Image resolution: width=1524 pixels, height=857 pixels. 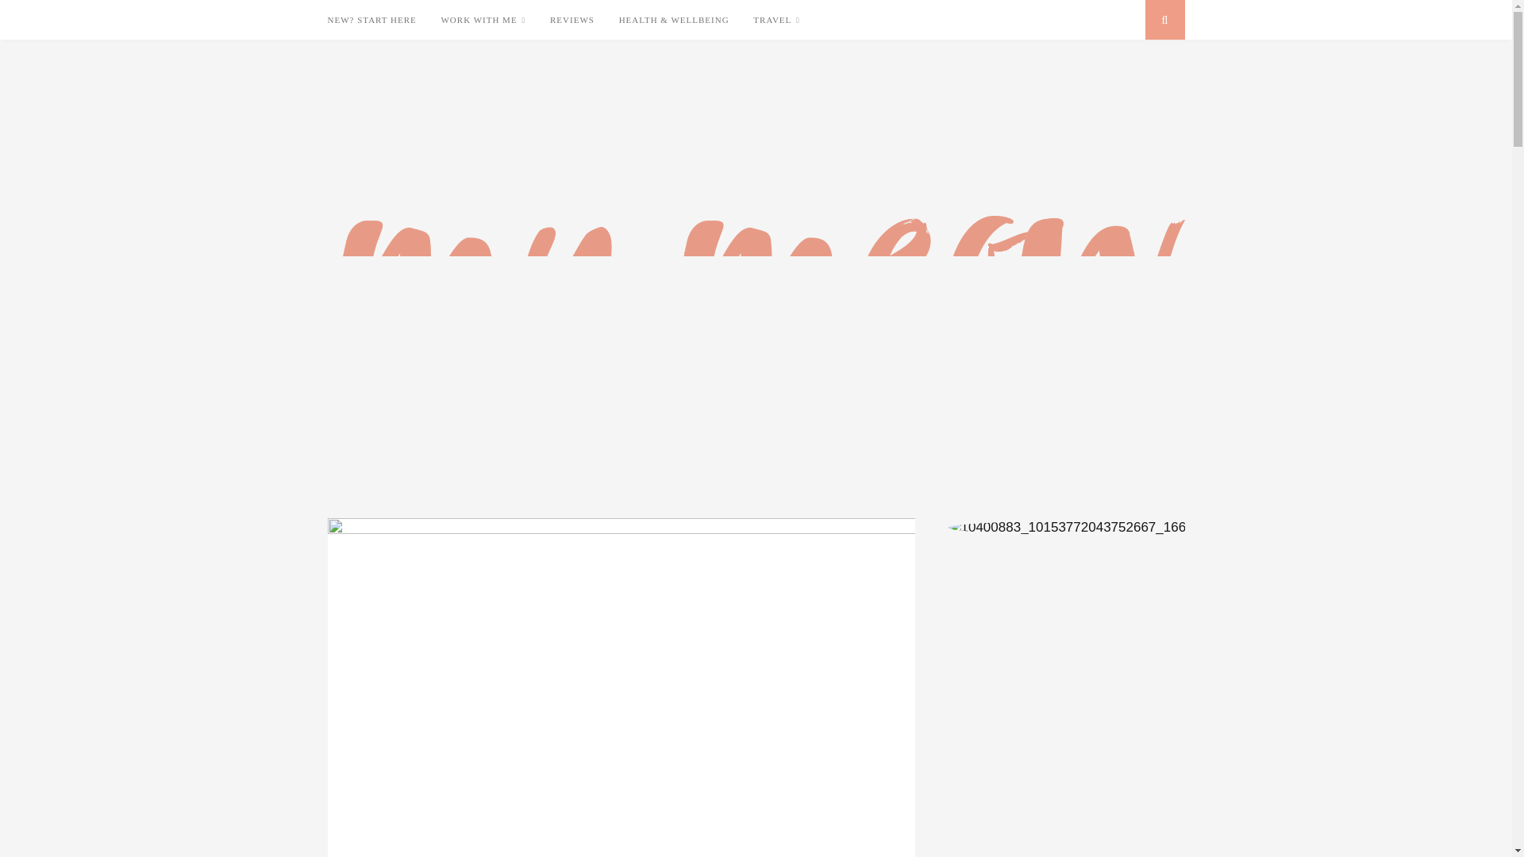 I want to click on NEW? START HERE, so click(x=371, y=19).